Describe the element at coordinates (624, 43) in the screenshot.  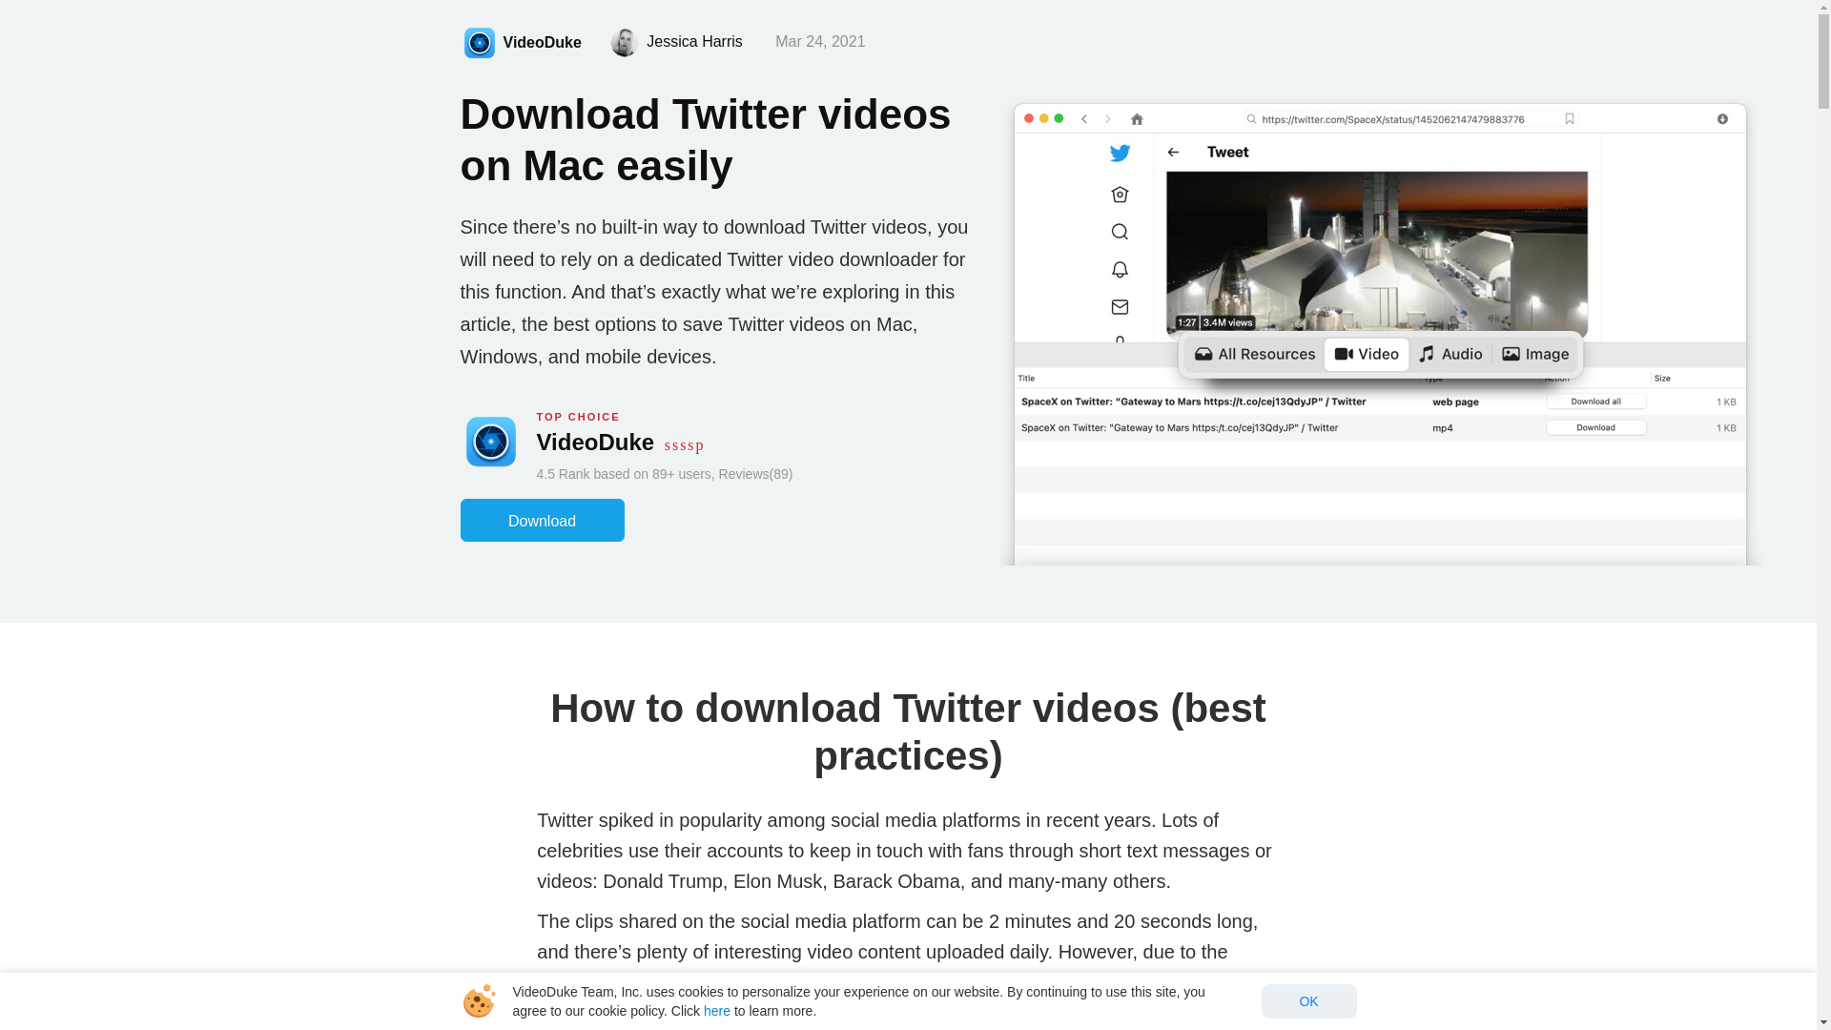
I see `Jessica Harris` at that location.